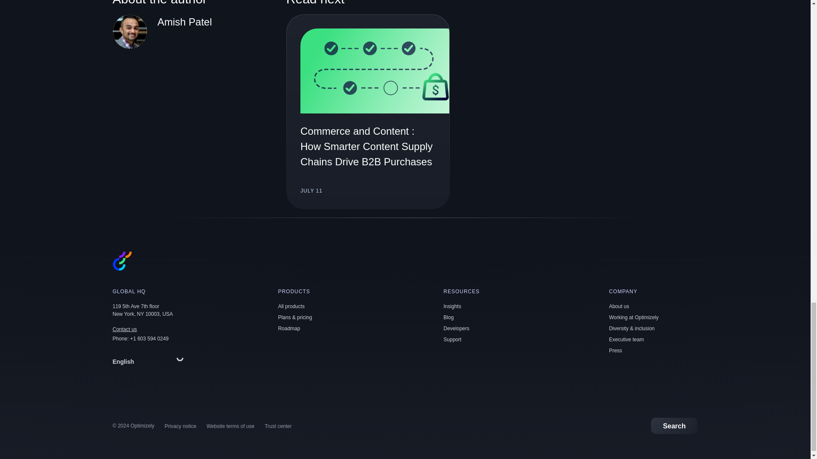  What do you see at coordinates (278, 426) in the screenshot?
I see `Trust center` at bounding box center [278, 426].